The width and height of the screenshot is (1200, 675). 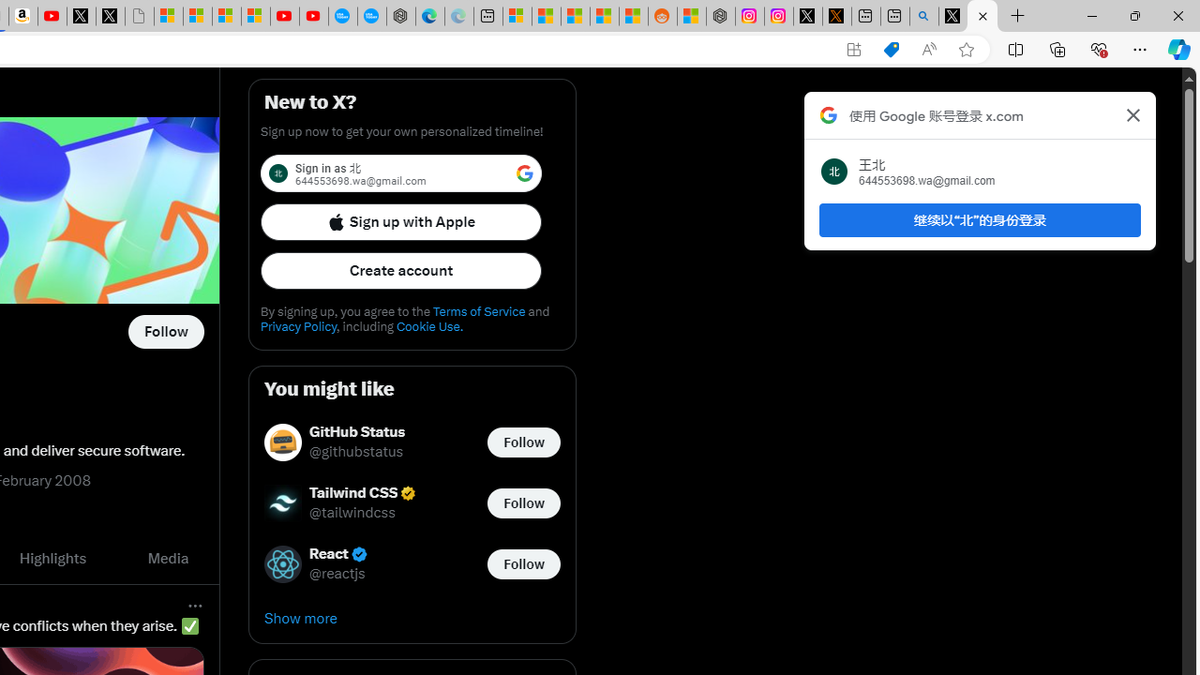 I want to click on Tailwind CSS Verified account, so click(x=364, y=493).